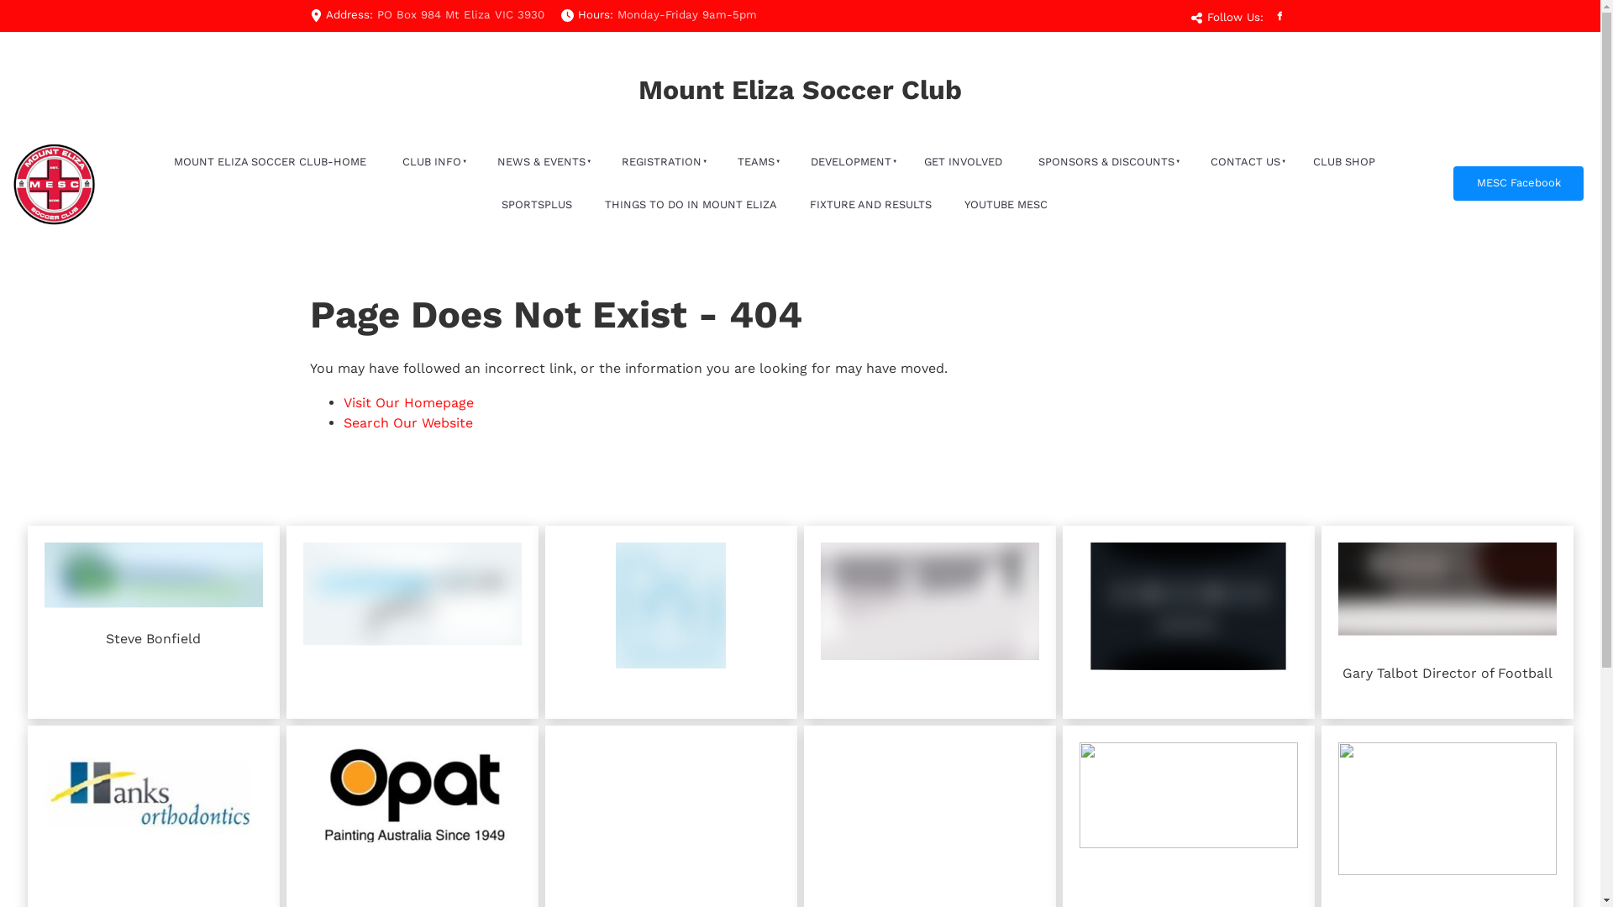 This screenshot has height=907, width=1613. I want to click on GET INVOLVED, so click(963, 163).